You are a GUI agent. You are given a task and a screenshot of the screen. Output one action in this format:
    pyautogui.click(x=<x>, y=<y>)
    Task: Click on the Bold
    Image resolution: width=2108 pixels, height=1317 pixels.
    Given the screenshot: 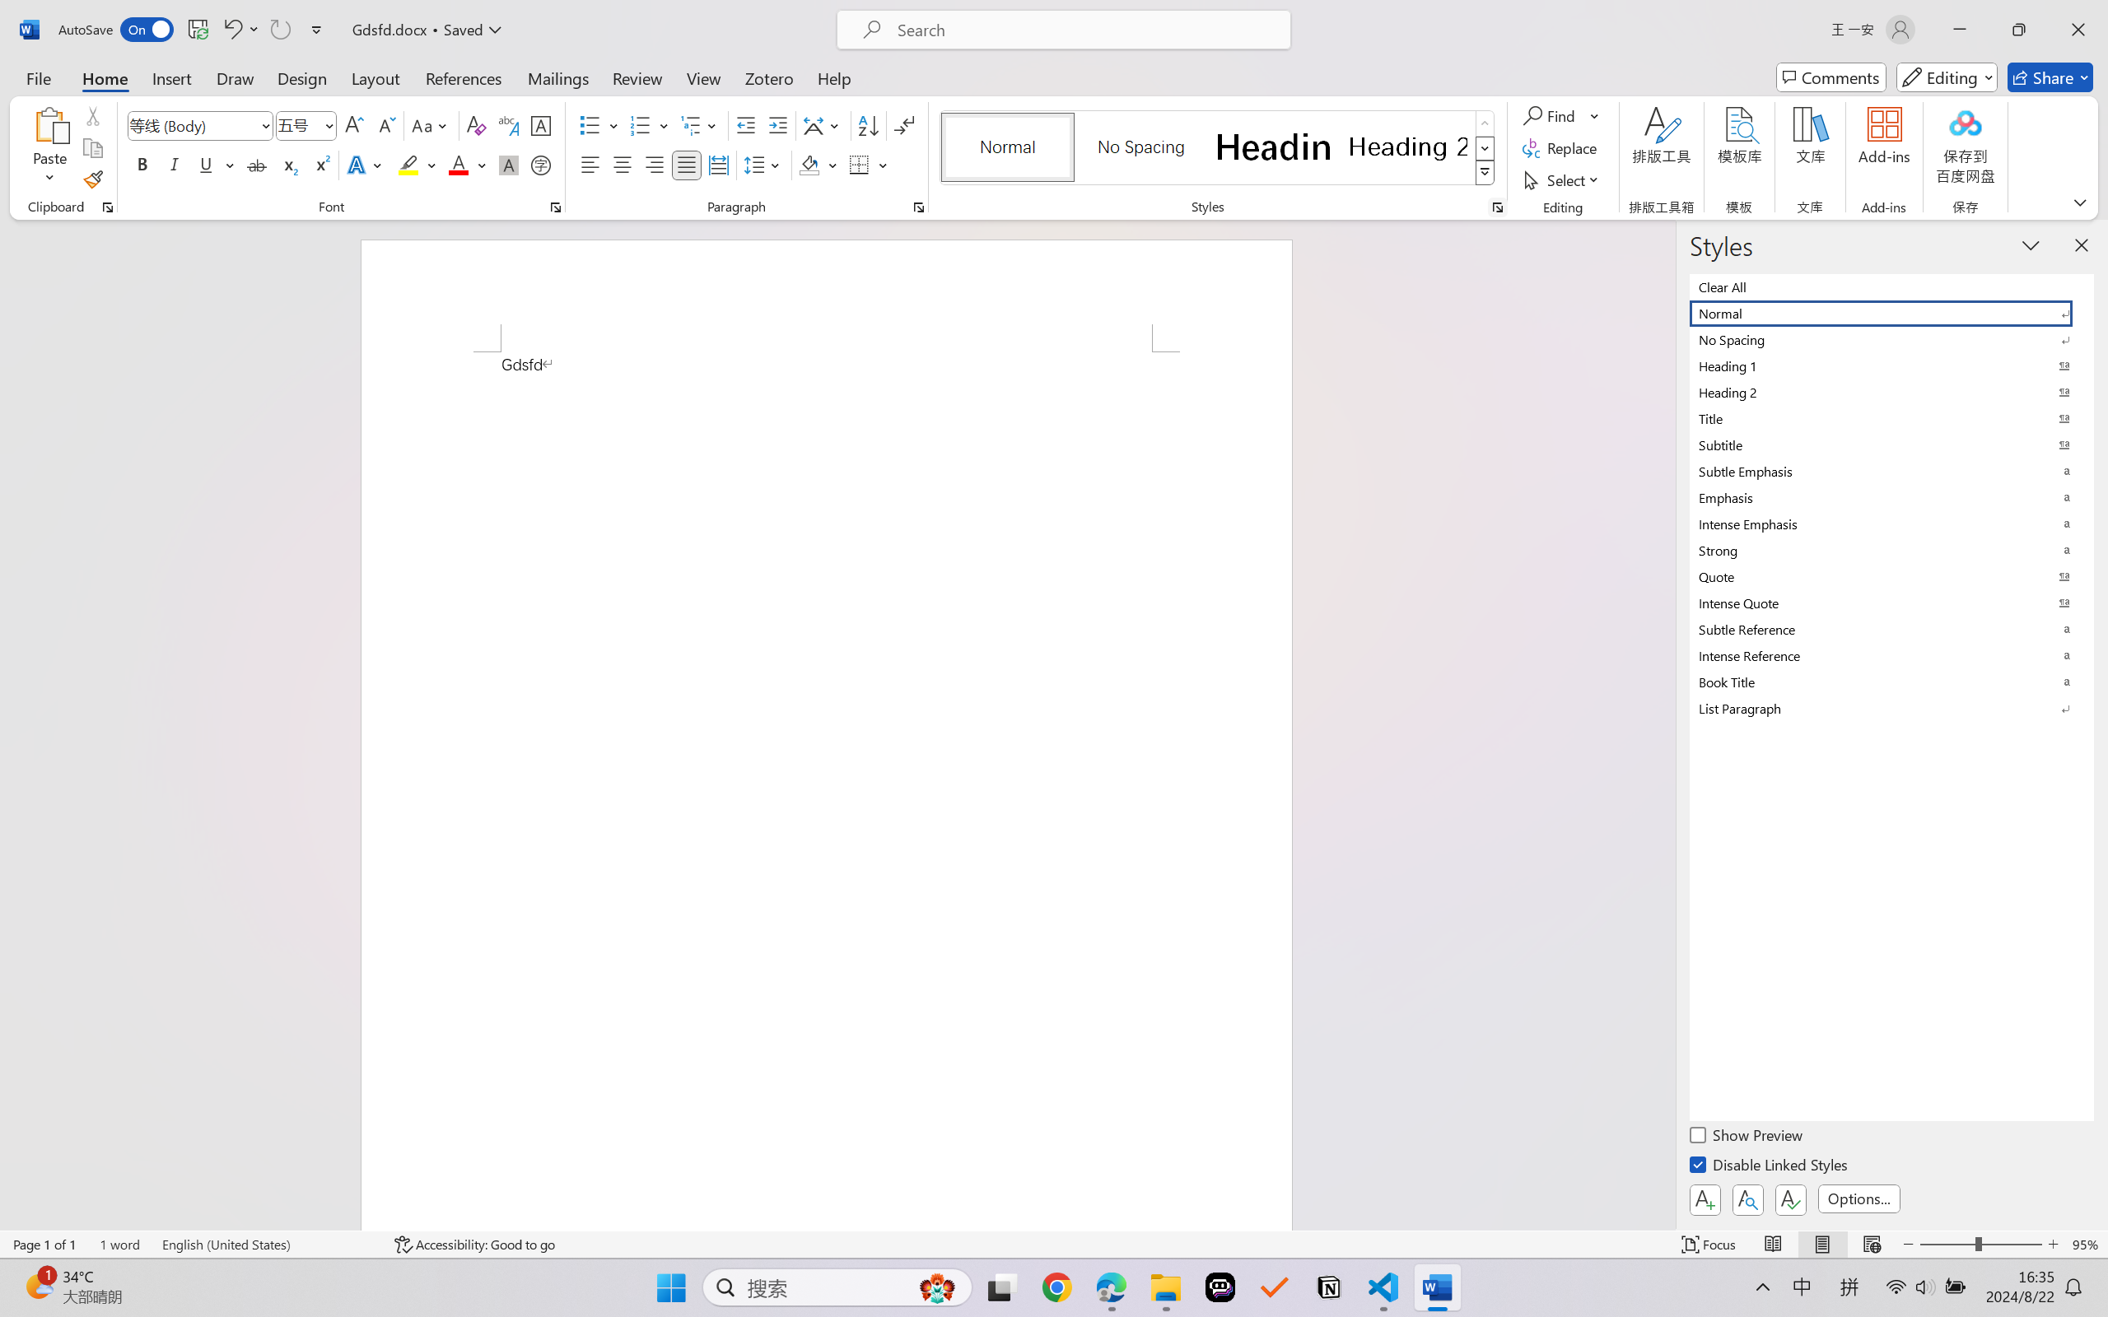 What is the action you would take?
    pyautogui.click(x=143, y=165)
    